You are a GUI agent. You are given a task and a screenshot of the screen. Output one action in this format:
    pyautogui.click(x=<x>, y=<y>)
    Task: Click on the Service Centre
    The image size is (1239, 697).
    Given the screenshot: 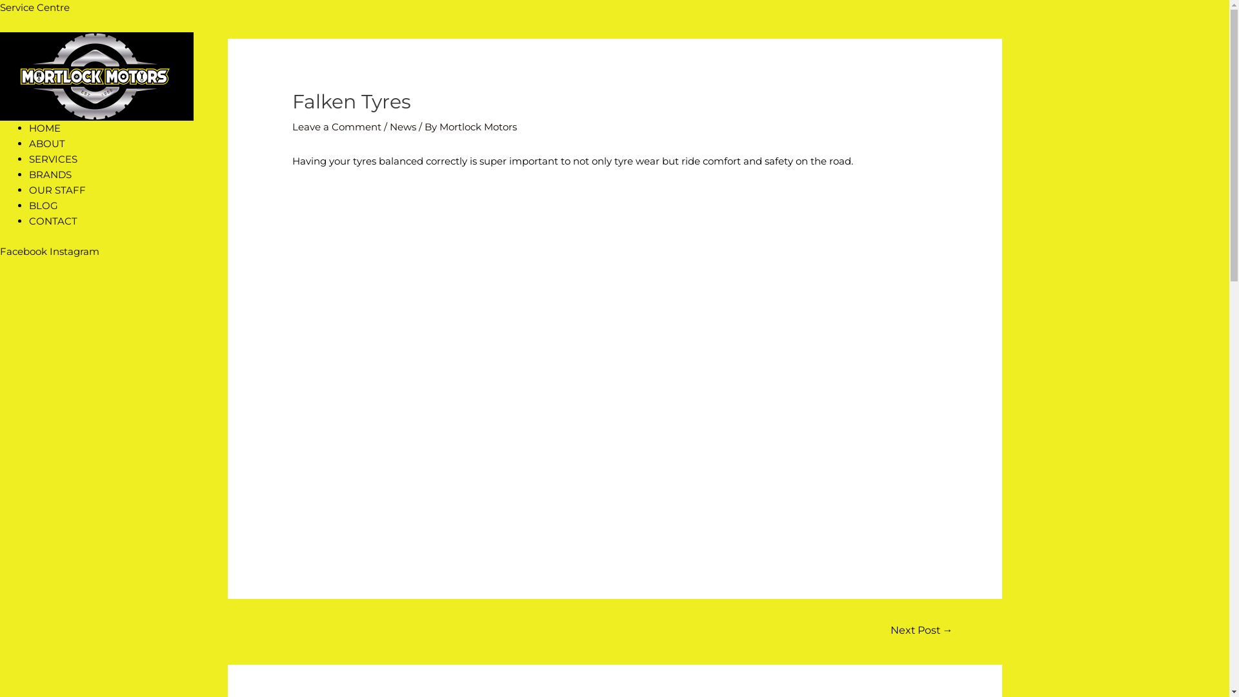 What is the action you would take?
    pyautogui.click(x=35, y=8)
    